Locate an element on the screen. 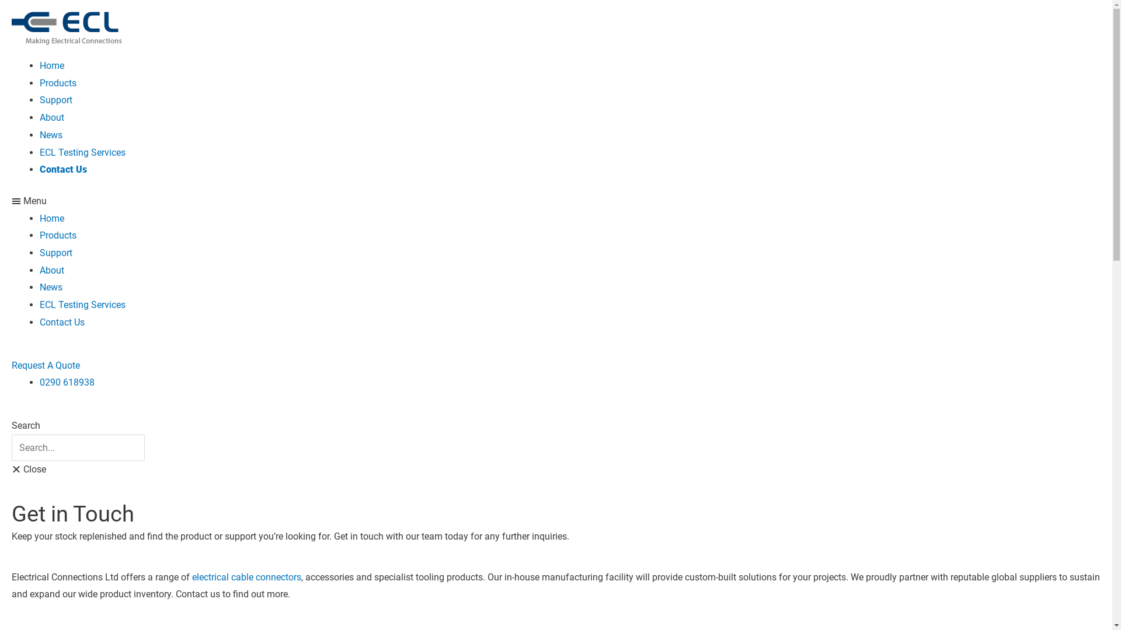  Home is located at coordinates (52, 218).